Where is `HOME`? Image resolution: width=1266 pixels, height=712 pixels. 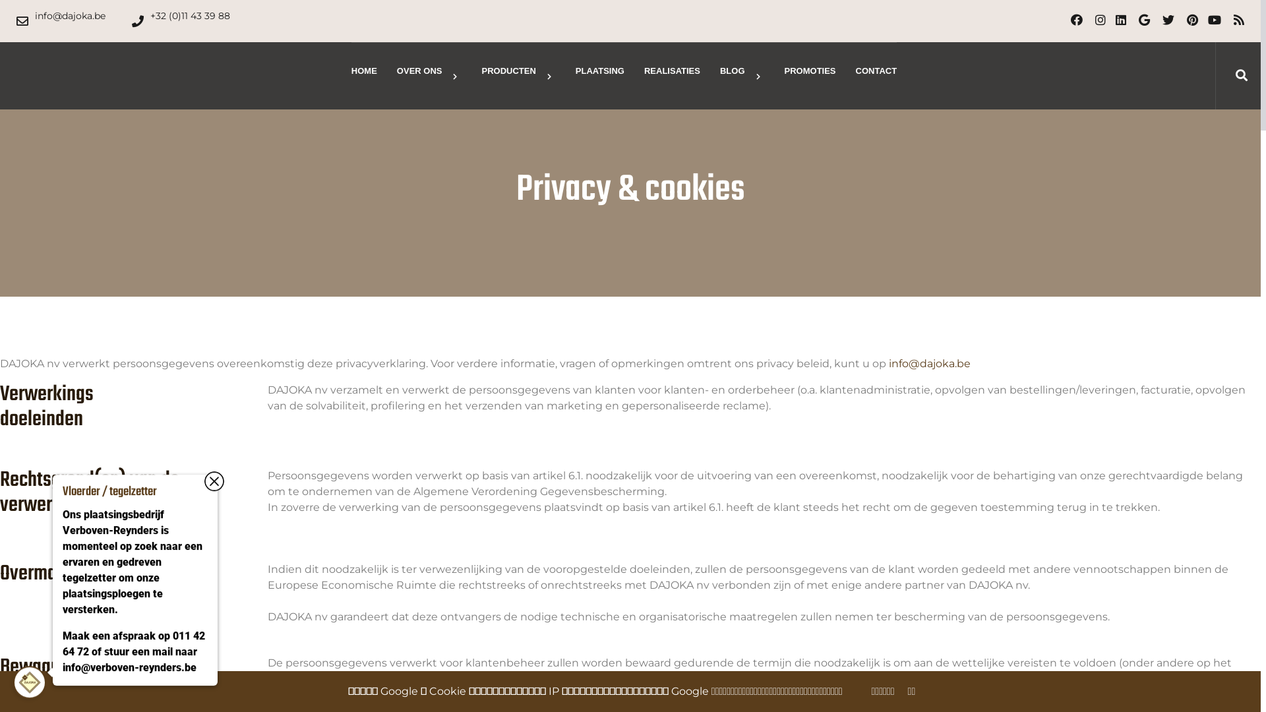 HOME is located at coordinates (364, 71).